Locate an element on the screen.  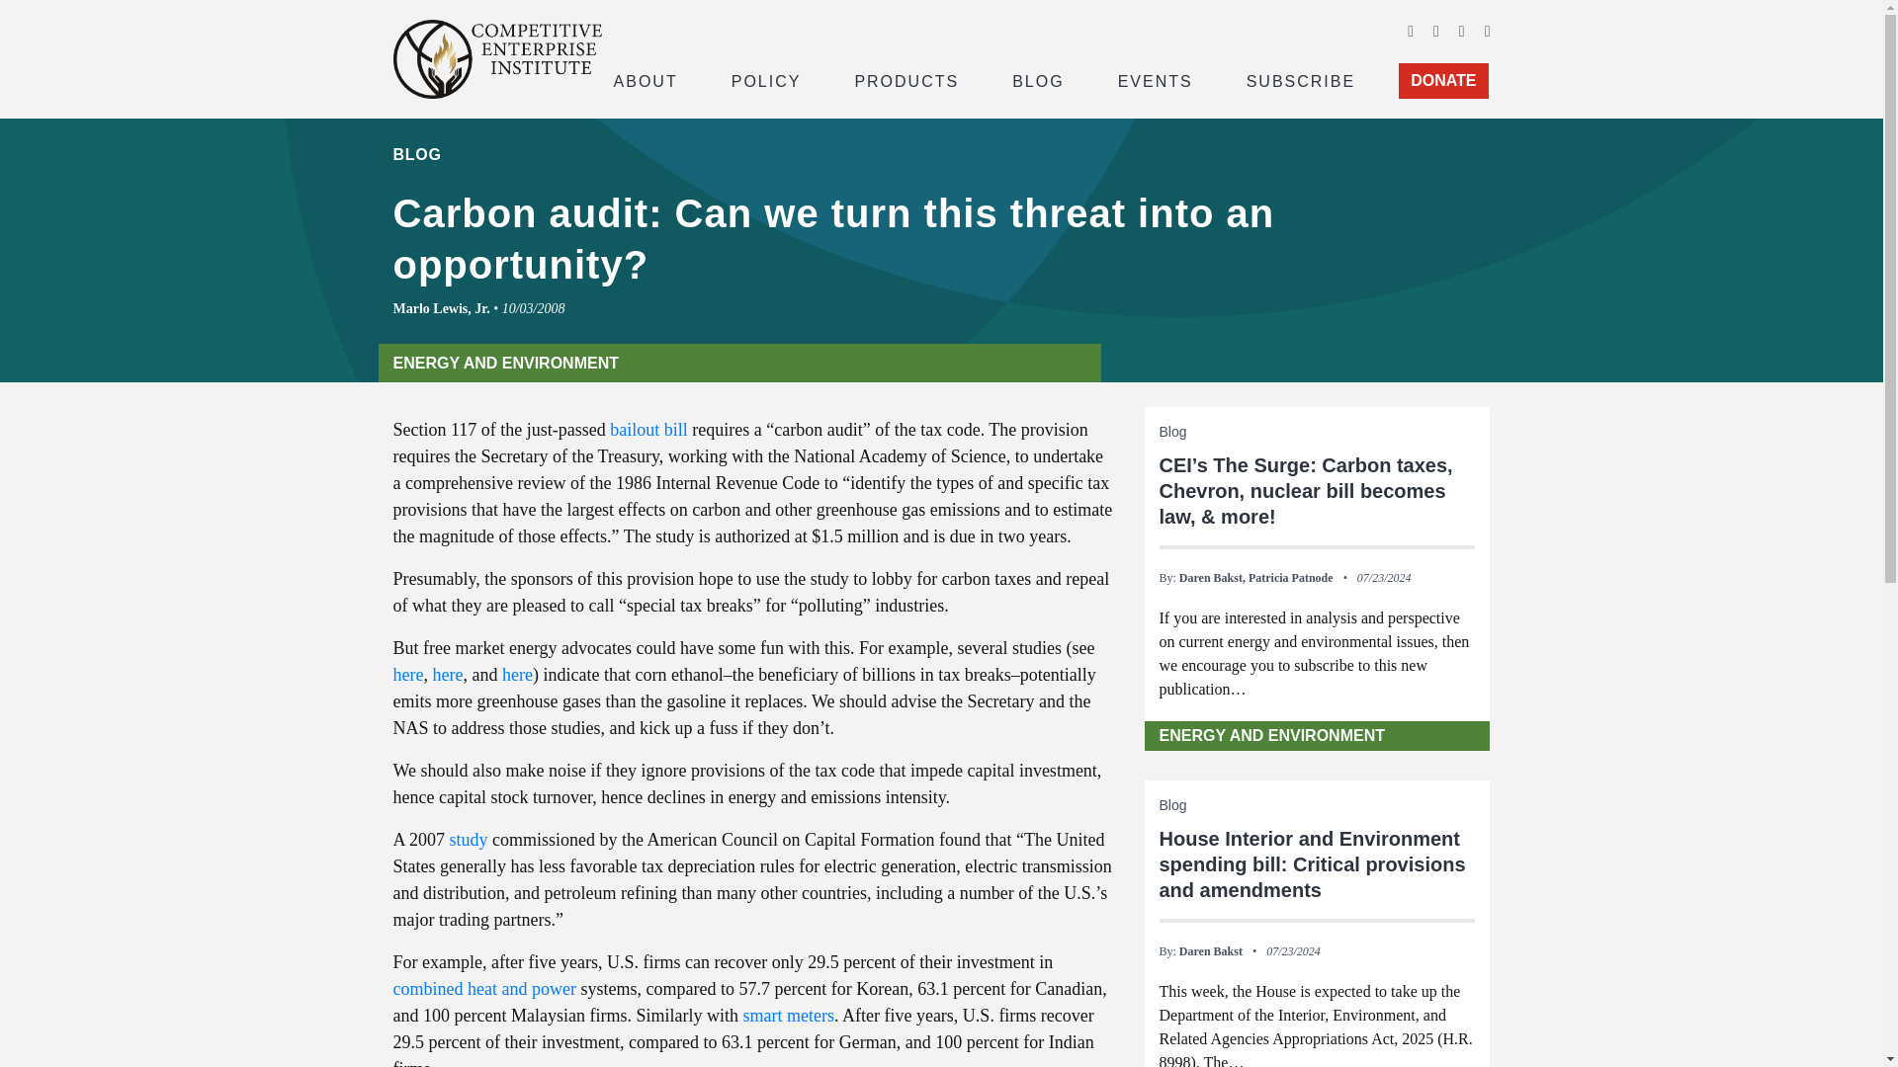
SUBSCRIBE is located at coordinates (1301, 79).